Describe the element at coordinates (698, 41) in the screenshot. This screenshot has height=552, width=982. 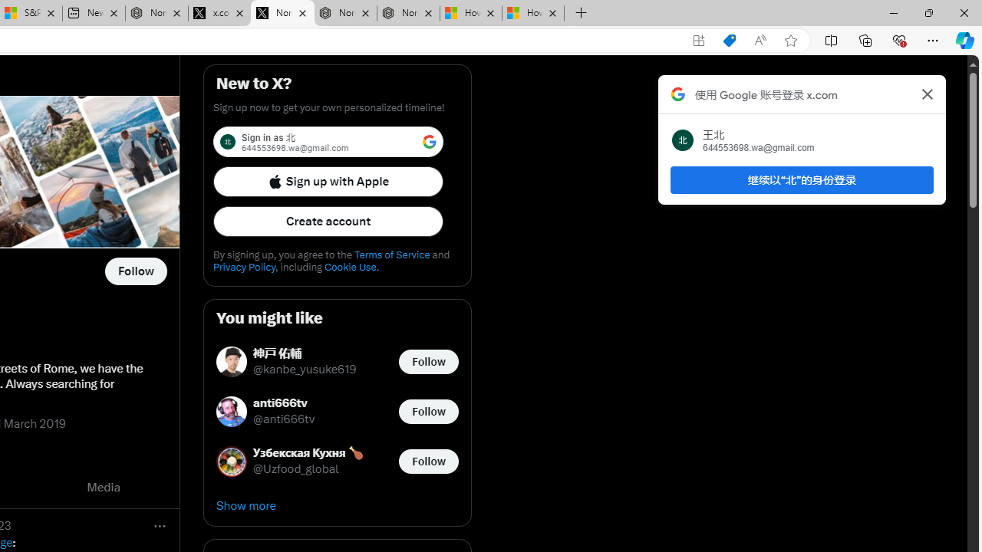
I see `App available. Install X` at that location.